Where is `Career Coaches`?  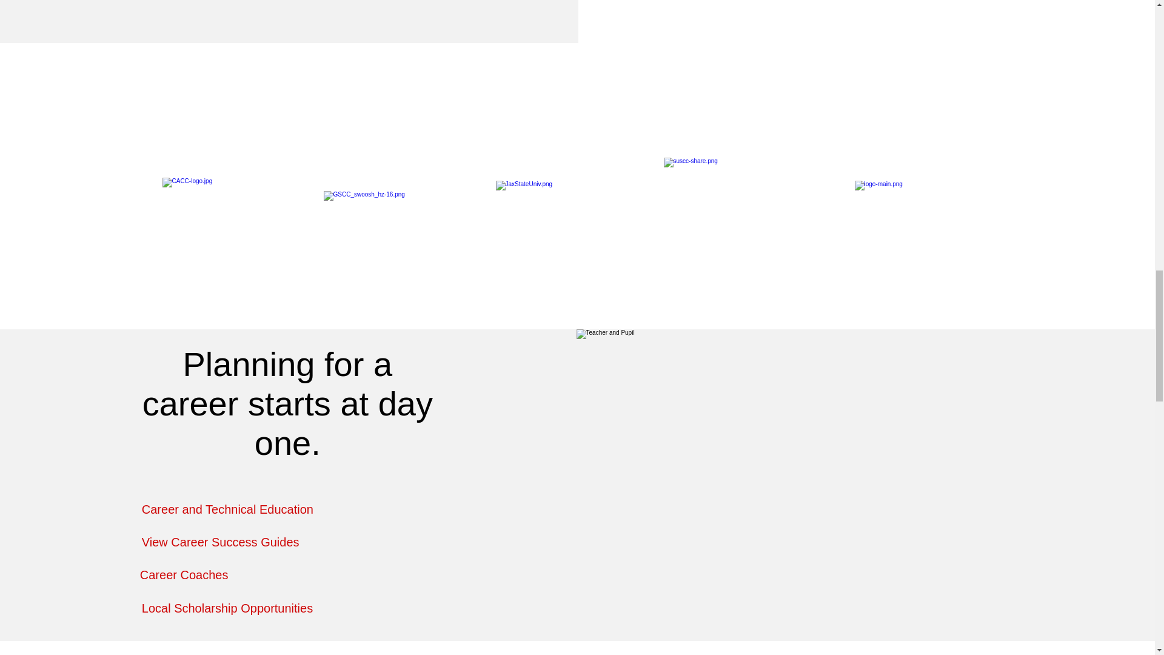
Career Coaches is located at coordinates (184, 575).